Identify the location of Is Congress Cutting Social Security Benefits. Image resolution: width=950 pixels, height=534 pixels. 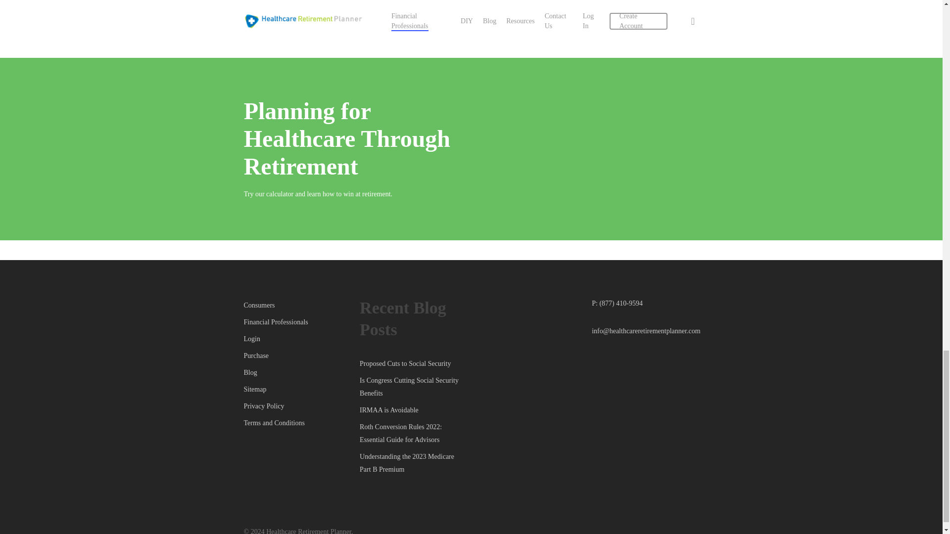
(413, 387).